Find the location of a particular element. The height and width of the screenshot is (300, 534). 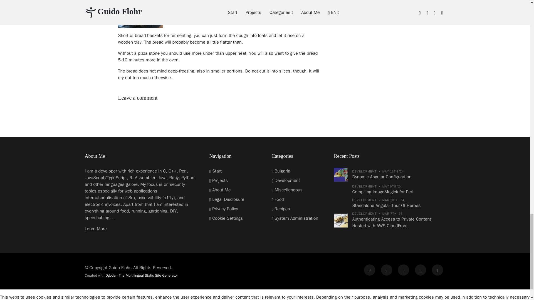

Me on Twitter is located at coordinates (421, 270).